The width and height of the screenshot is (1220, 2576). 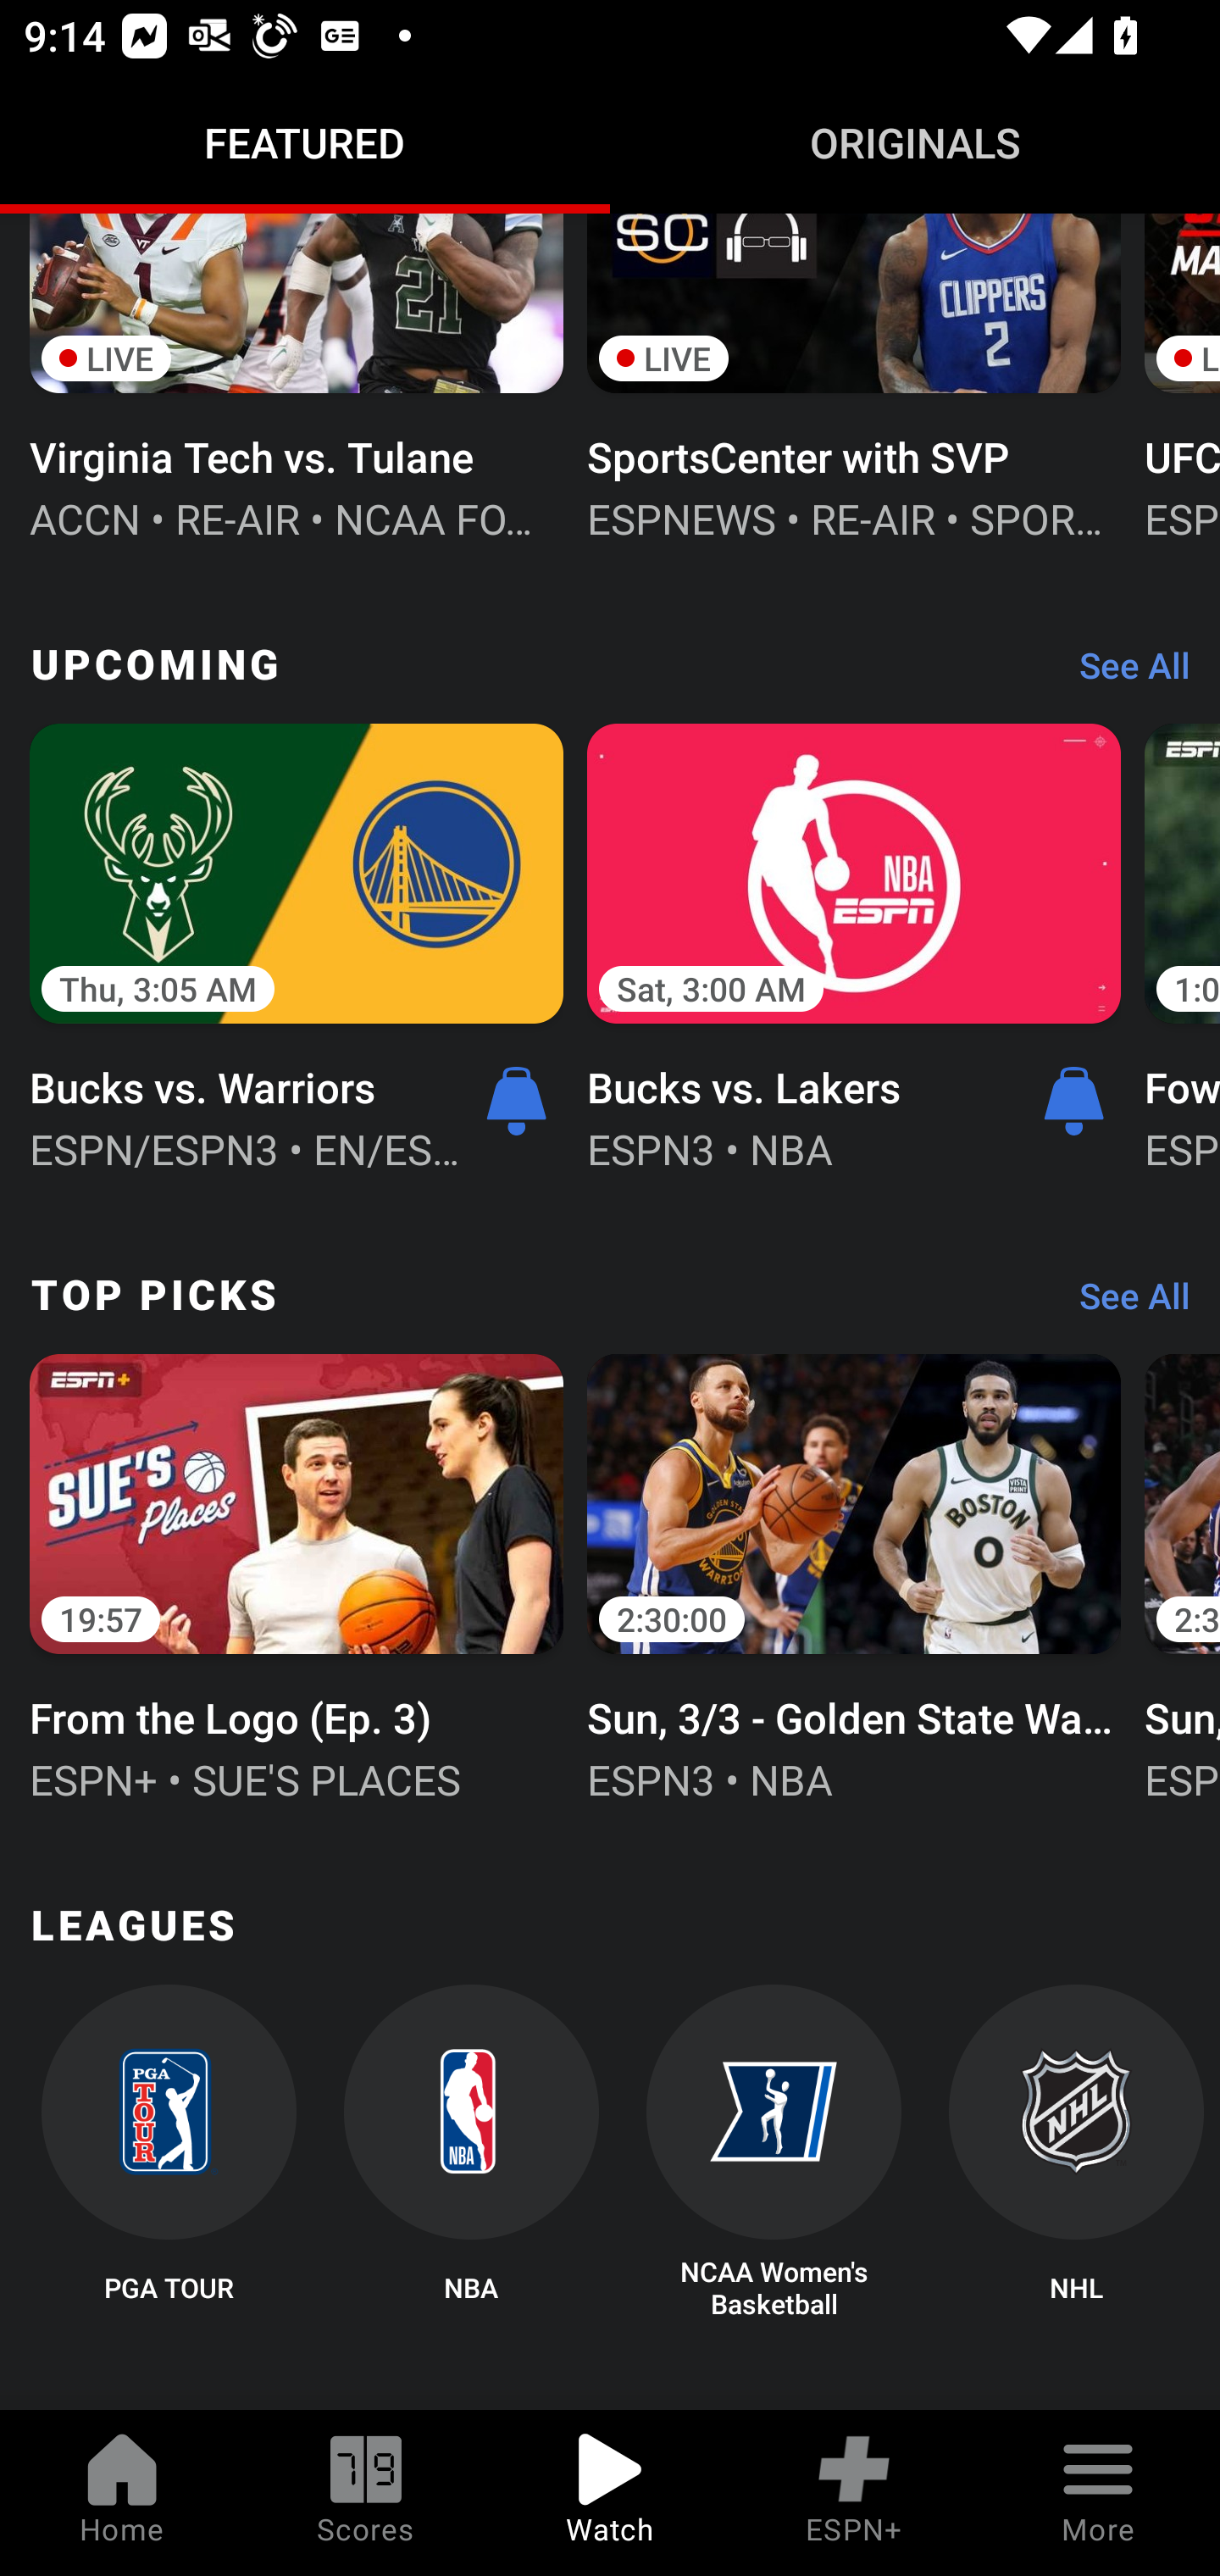 I want to click on More, so click(x=1098, y=2493).